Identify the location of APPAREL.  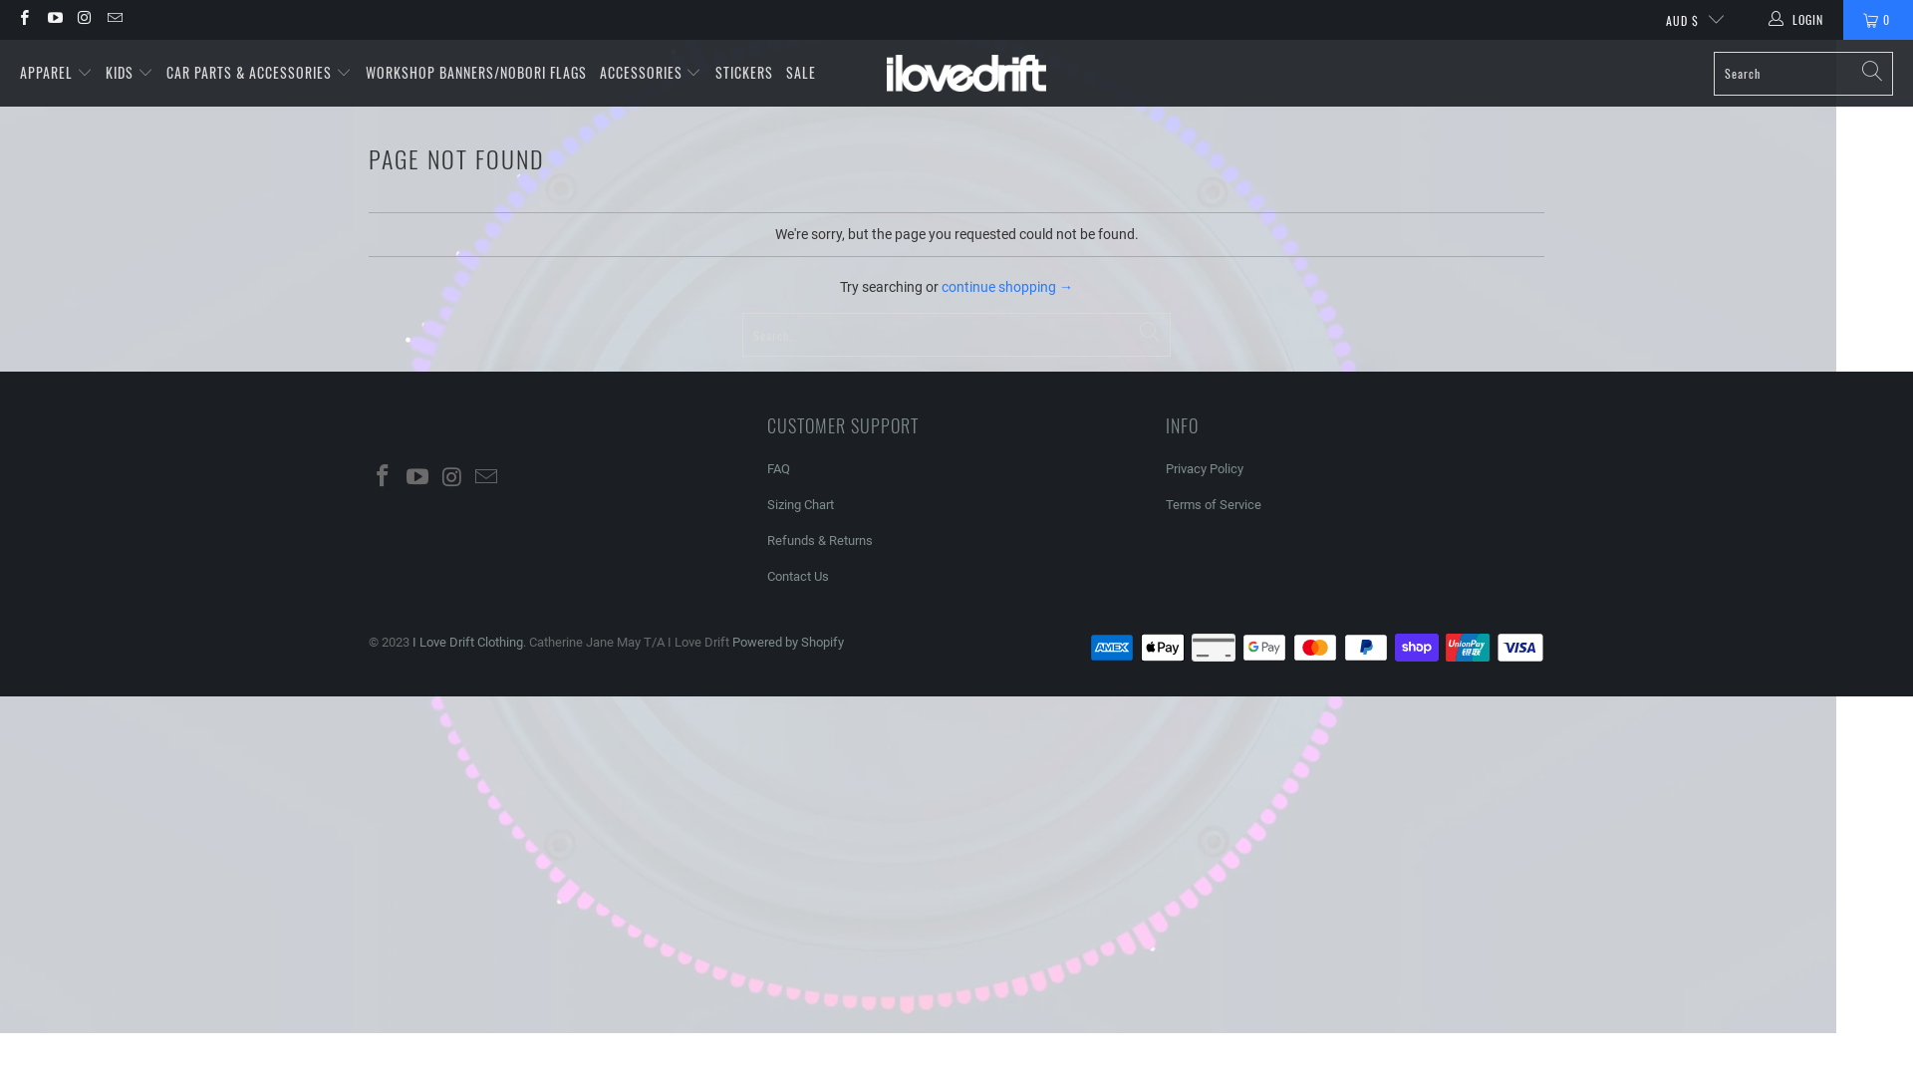
(56, 73).